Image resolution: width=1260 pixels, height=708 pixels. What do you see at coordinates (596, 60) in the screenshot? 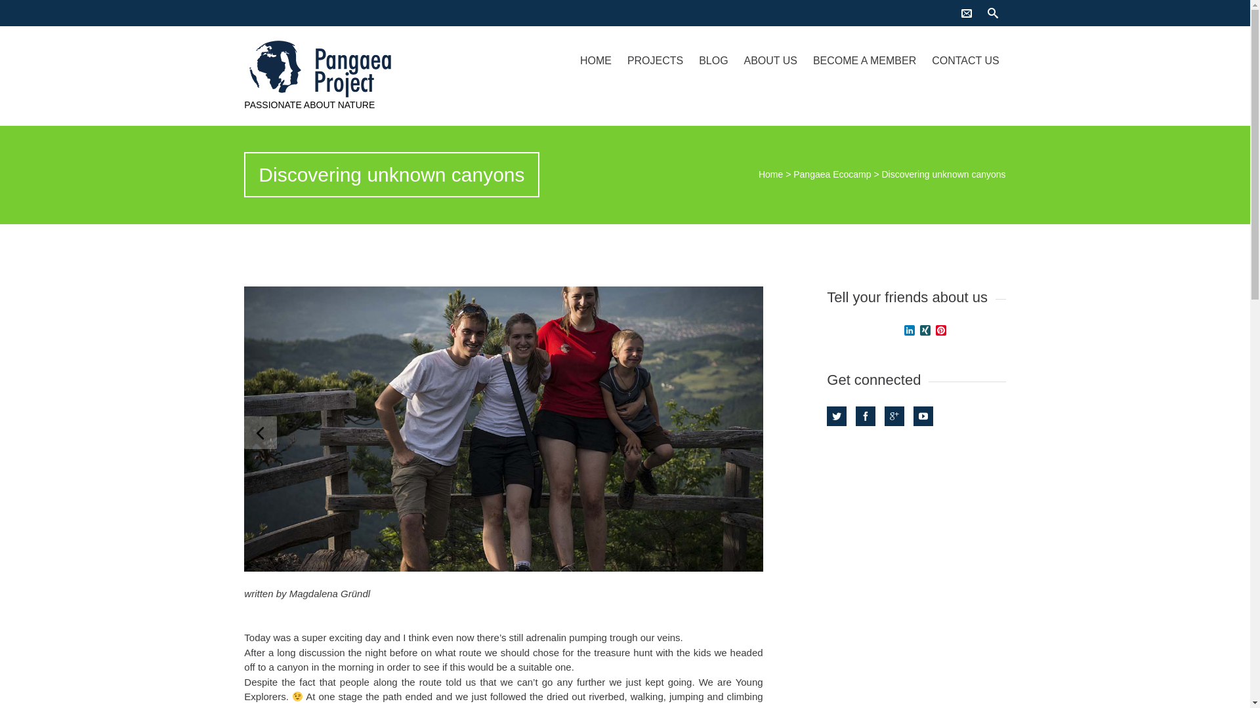
I see `HOME` at bounding box center [596, 60].